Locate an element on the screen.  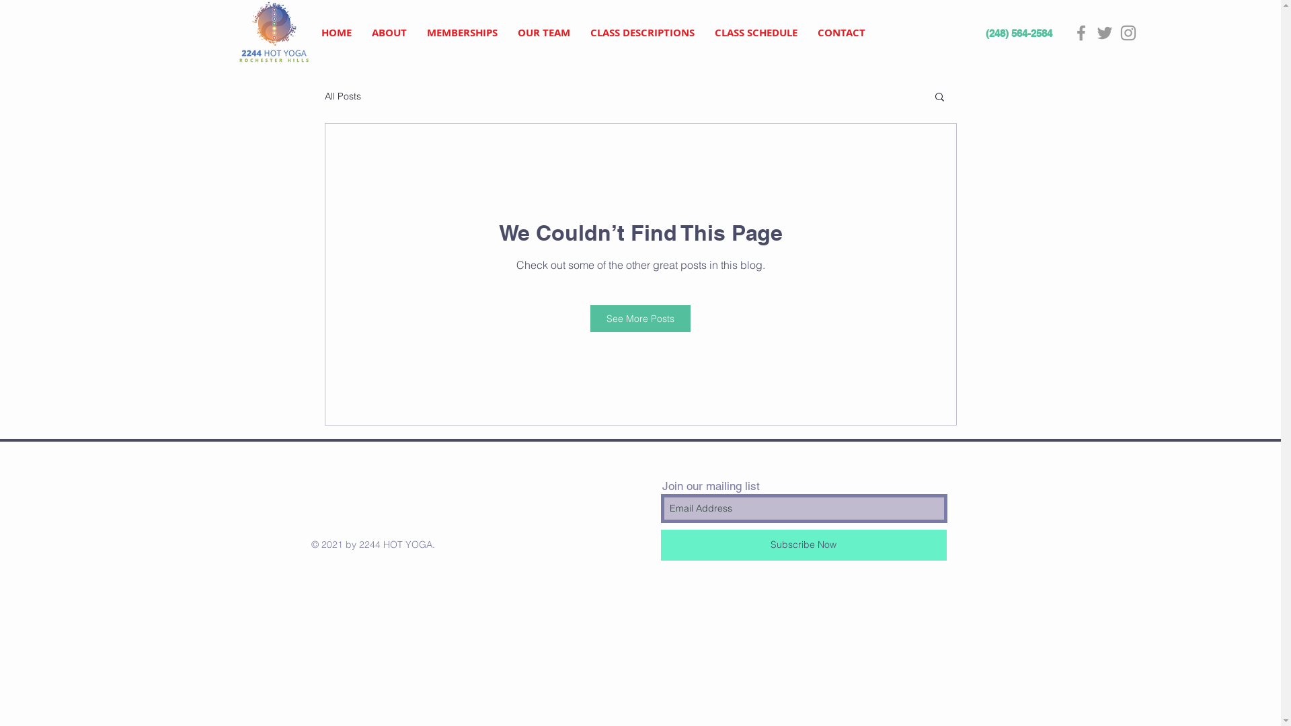
CLASS DESCRIPTIONS is located at coordinates (641, 33).